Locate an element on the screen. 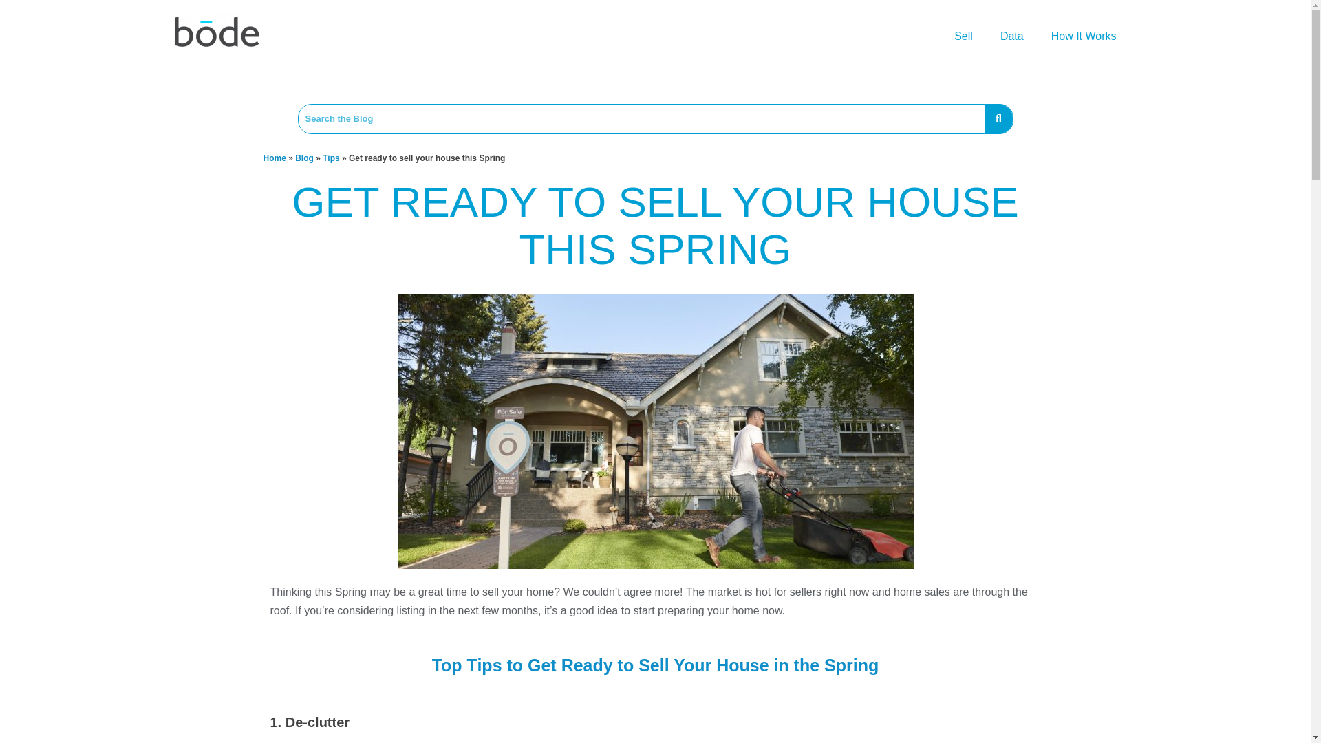  Tips is located at coordinates (330, 158).